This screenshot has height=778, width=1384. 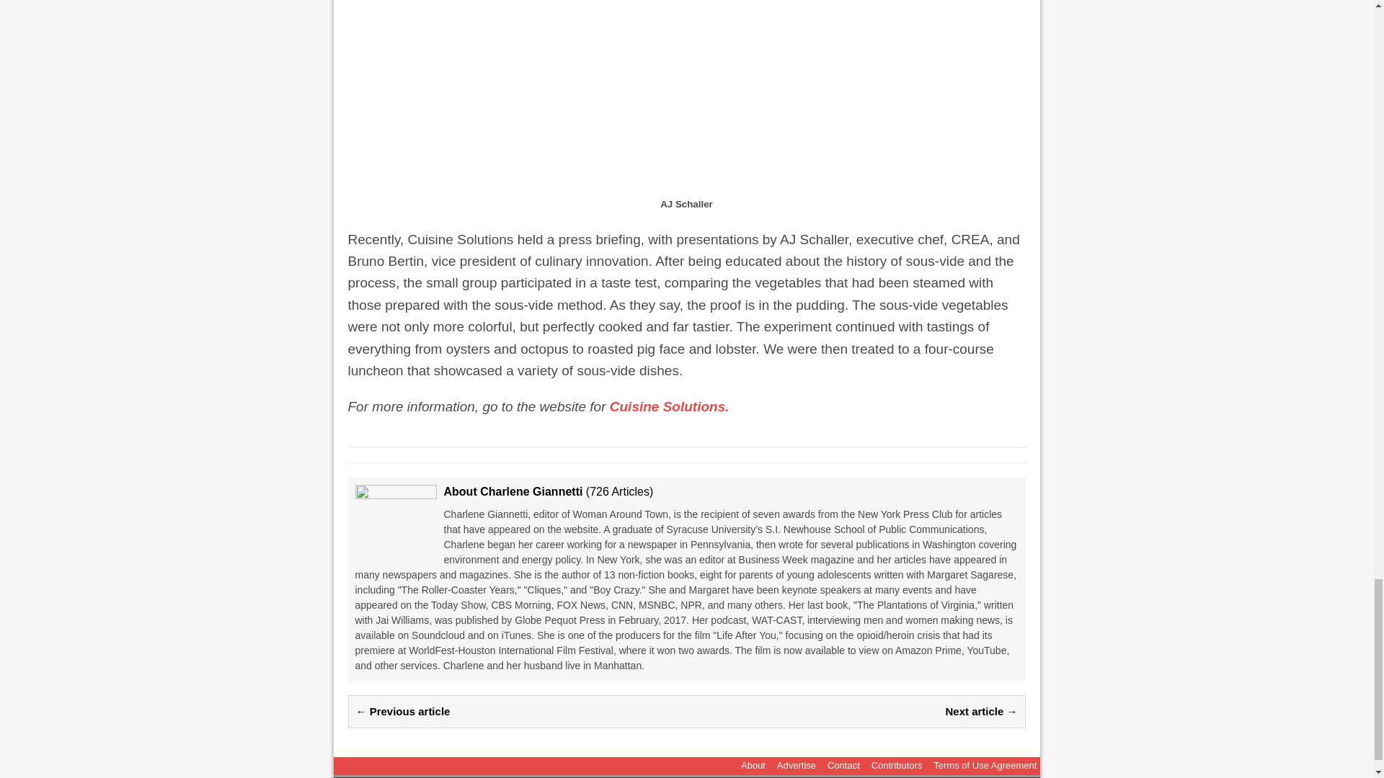 I want to click on Terms of Use Agreement, so click(x=985, y=765).